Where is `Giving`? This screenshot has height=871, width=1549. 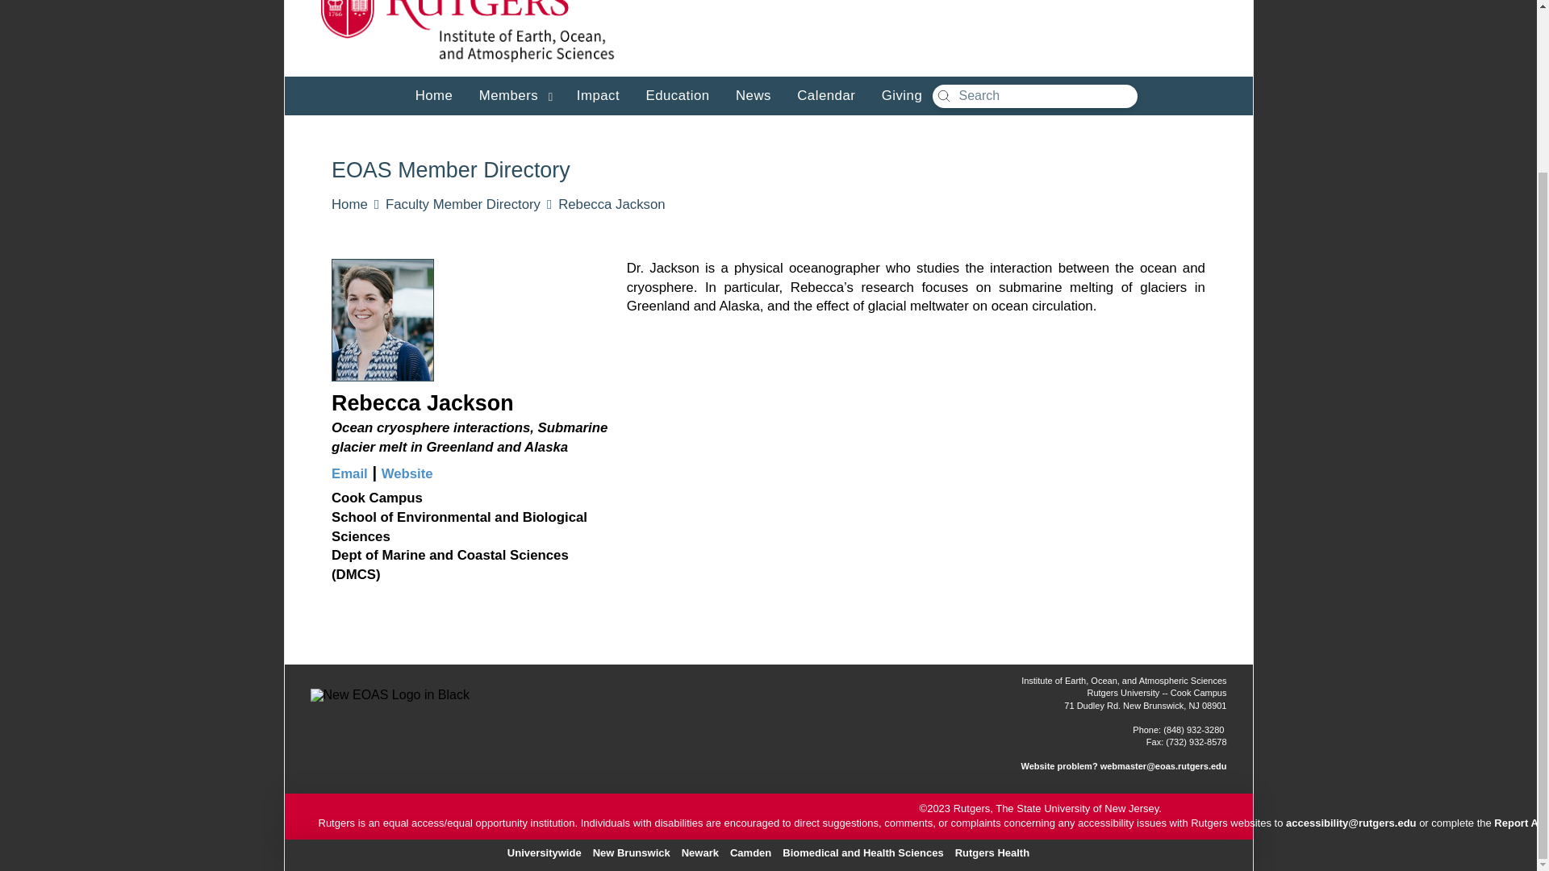 Giving is located at coordinates (899, 94).